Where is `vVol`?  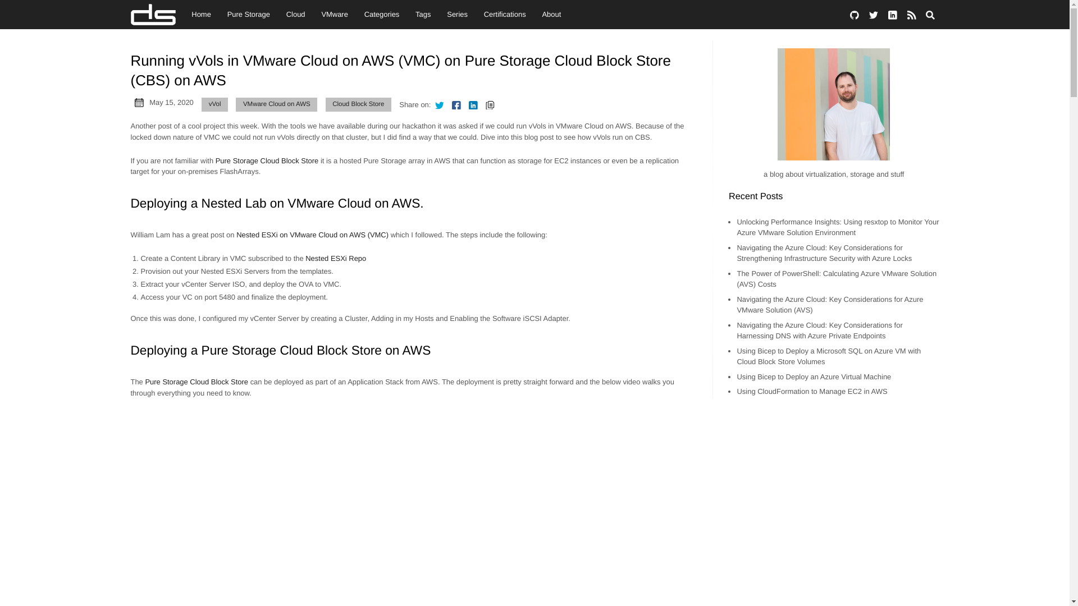 vVol is located at coordinates (214, 104).